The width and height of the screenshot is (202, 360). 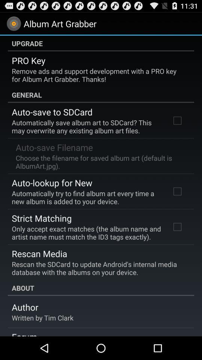 I want to click on press the app below rescan media item, so click(x=98, y=268).